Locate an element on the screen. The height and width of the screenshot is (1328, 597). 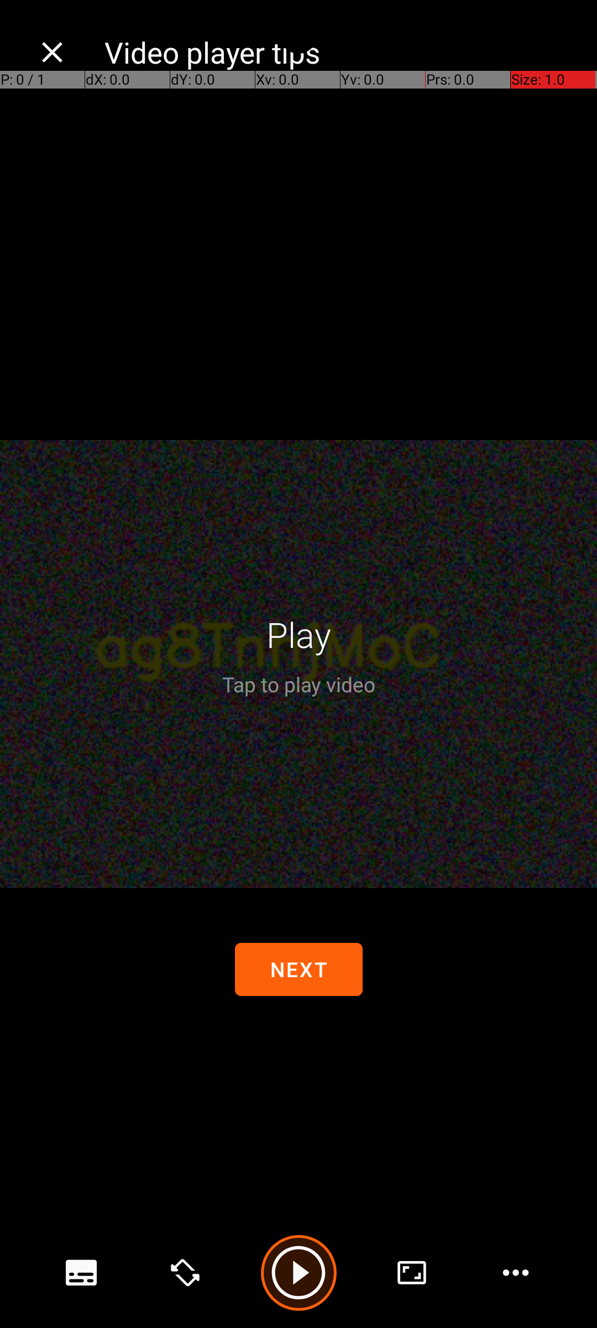
Play is located at coordinates (298, 634).